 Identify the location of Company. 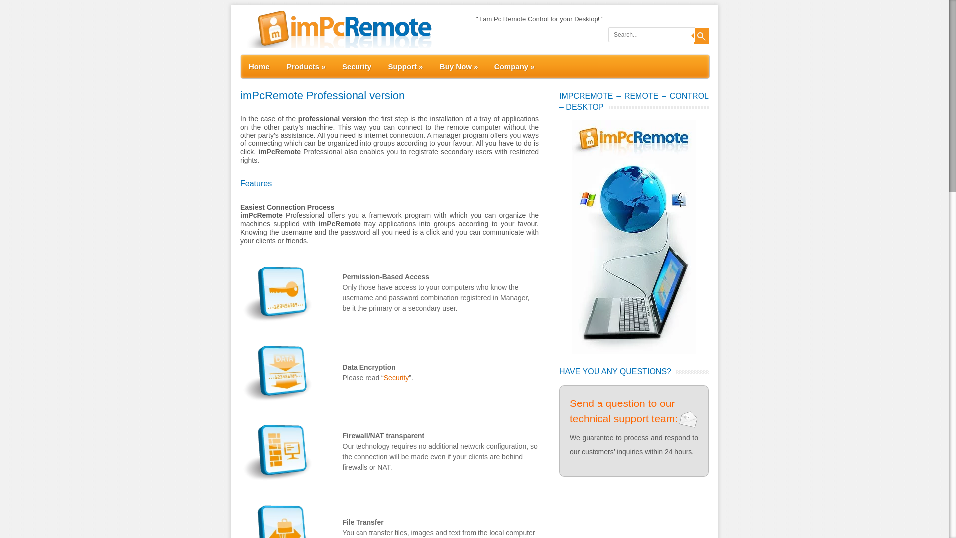
(510, 66).